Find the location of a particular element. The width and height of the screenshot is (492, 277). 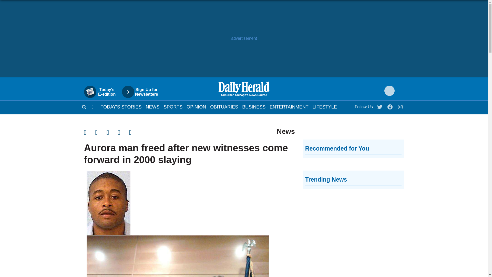

Share via Email is located at coordinates (152, 107).